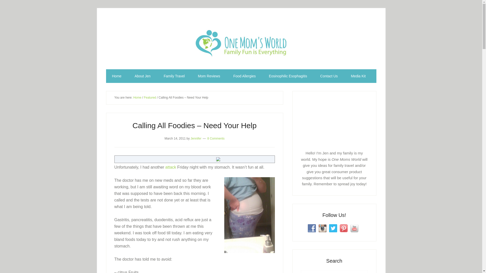  Describe the element at coordinates (137, 98) in the screenshot. I see `Home` at that location.